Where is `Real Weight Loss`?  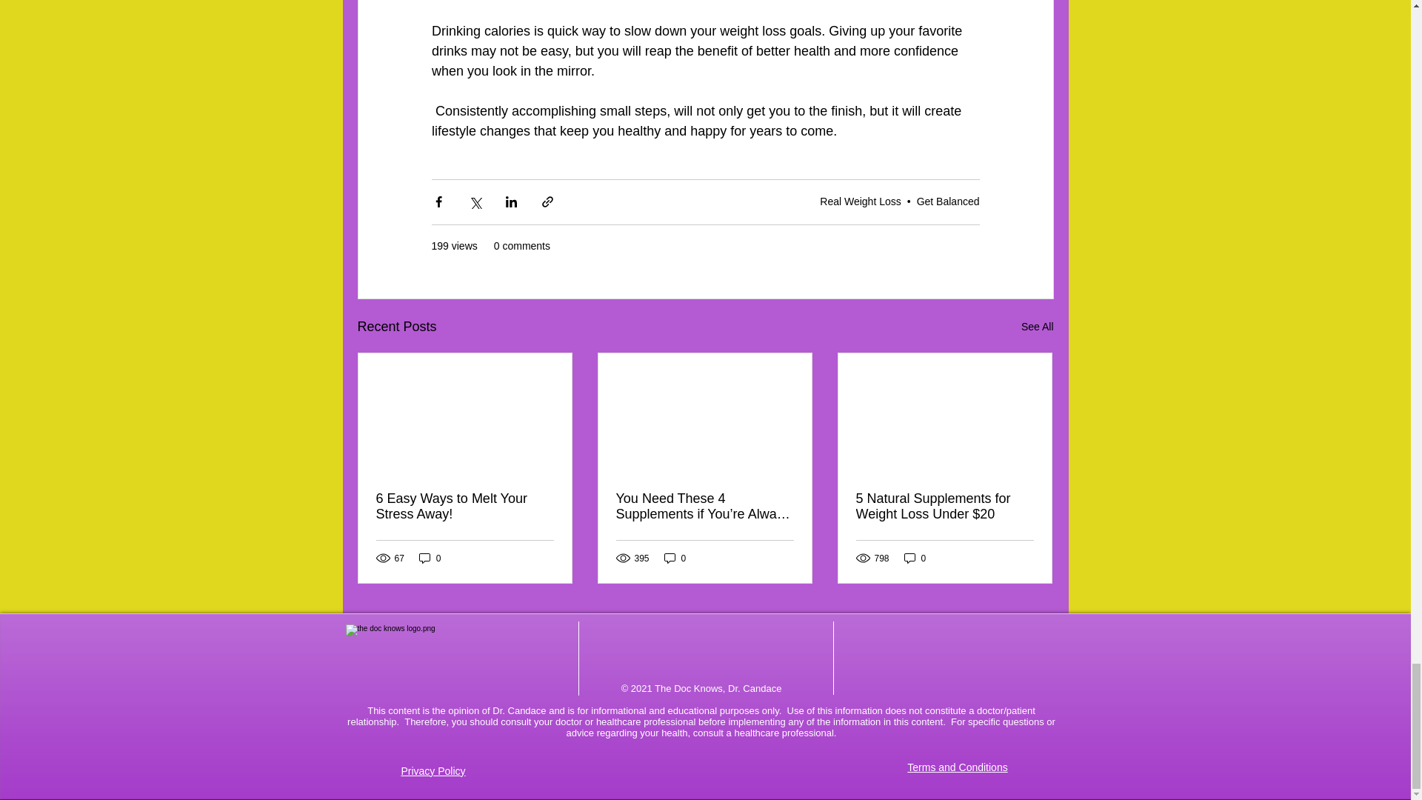 Real Weight Loss is located at coordinates (860, 201).